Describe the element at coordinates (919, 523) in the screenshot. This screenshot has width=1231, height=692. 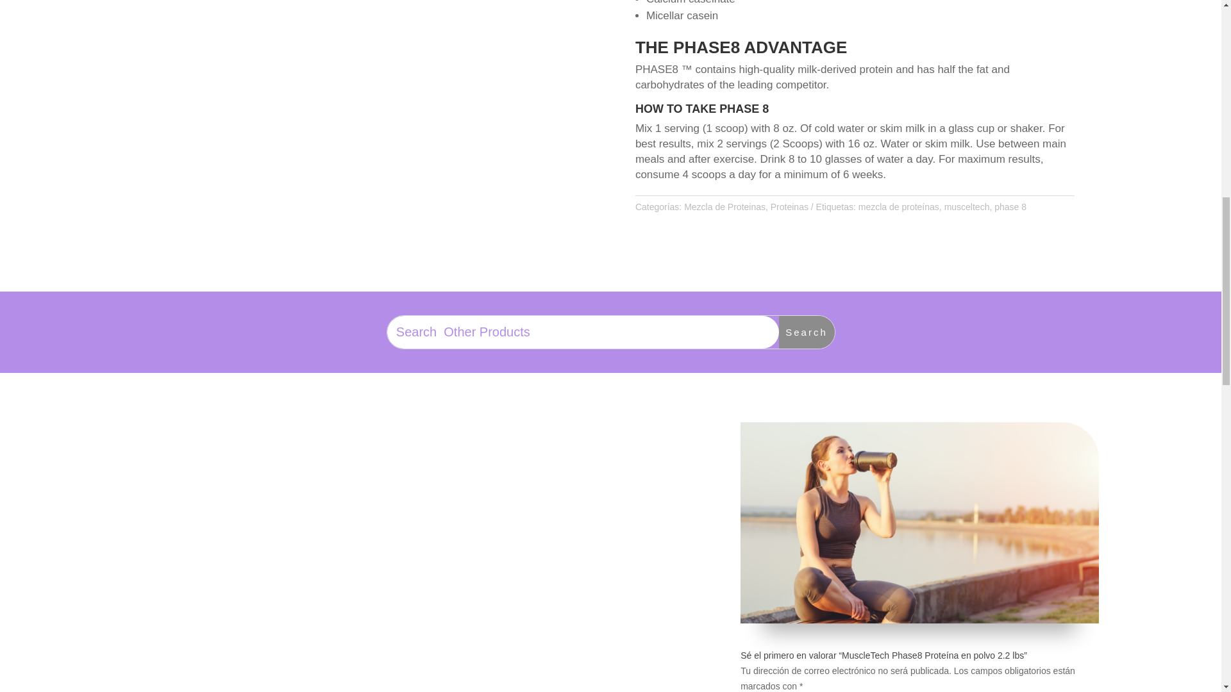
I see `best-protein-powders-for-women-1296x728-feature` at that location.